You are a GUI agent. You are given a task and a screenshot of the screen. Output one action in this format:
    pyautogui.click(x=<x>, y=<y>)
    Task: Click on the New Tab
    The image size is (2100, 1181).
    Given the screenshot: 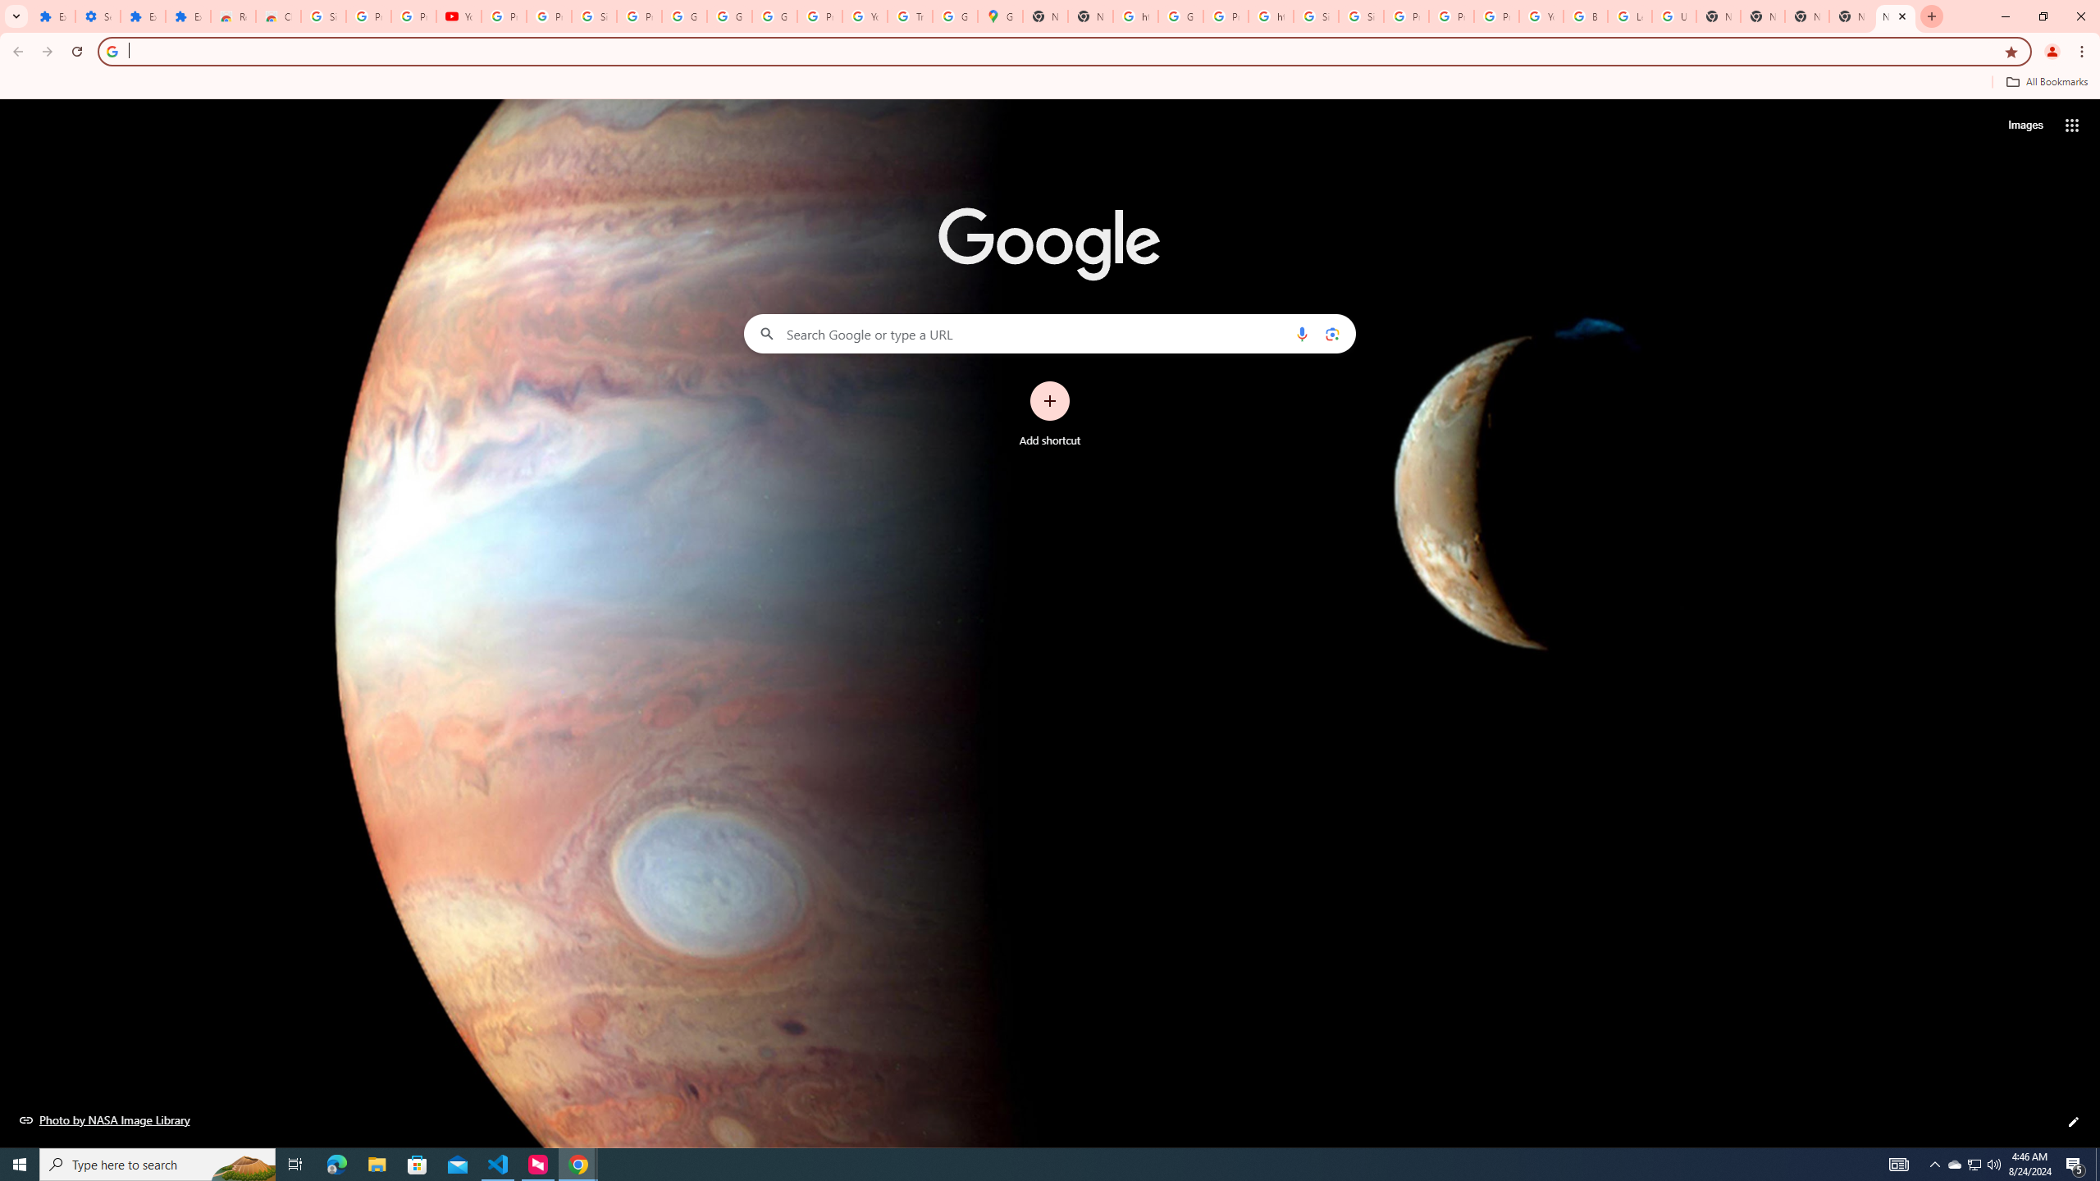 What is the action you would take?
    pyautogui.click(x=1806, y=16)
    